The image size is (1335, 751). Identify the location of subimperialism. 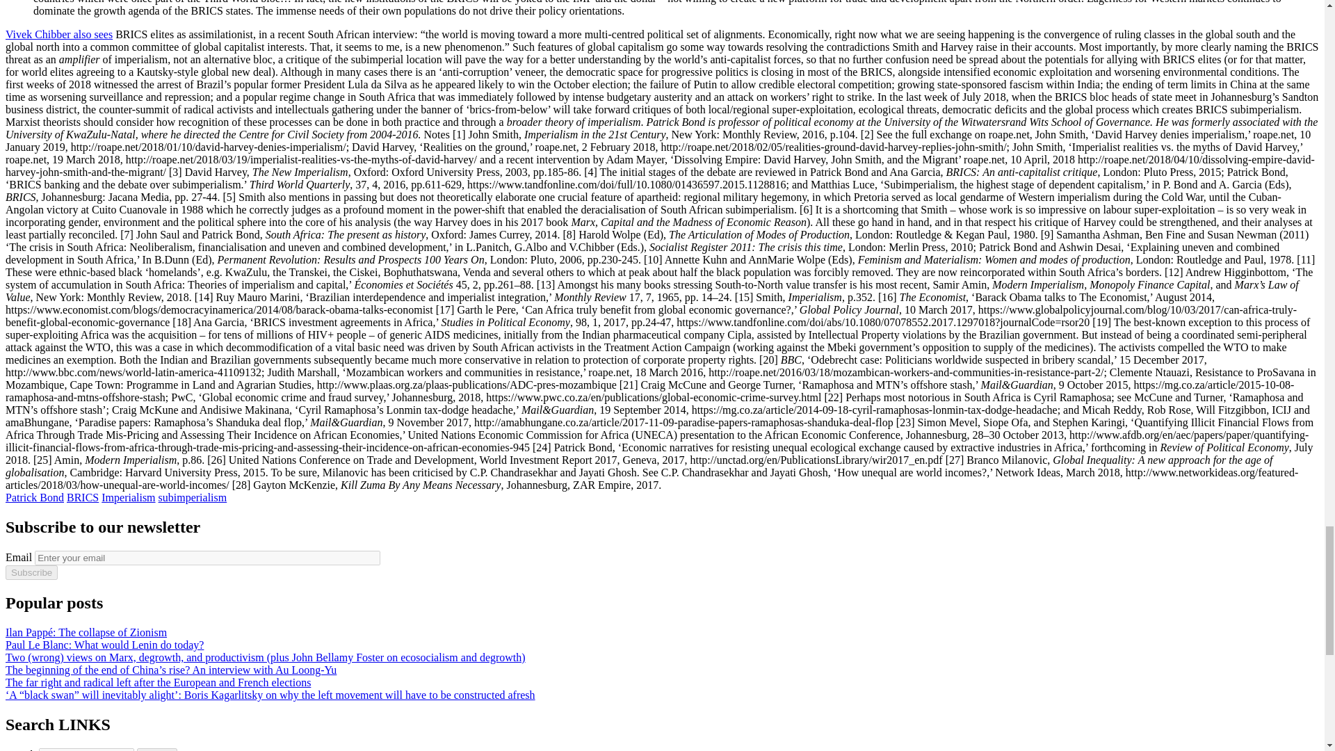
(193, 497).